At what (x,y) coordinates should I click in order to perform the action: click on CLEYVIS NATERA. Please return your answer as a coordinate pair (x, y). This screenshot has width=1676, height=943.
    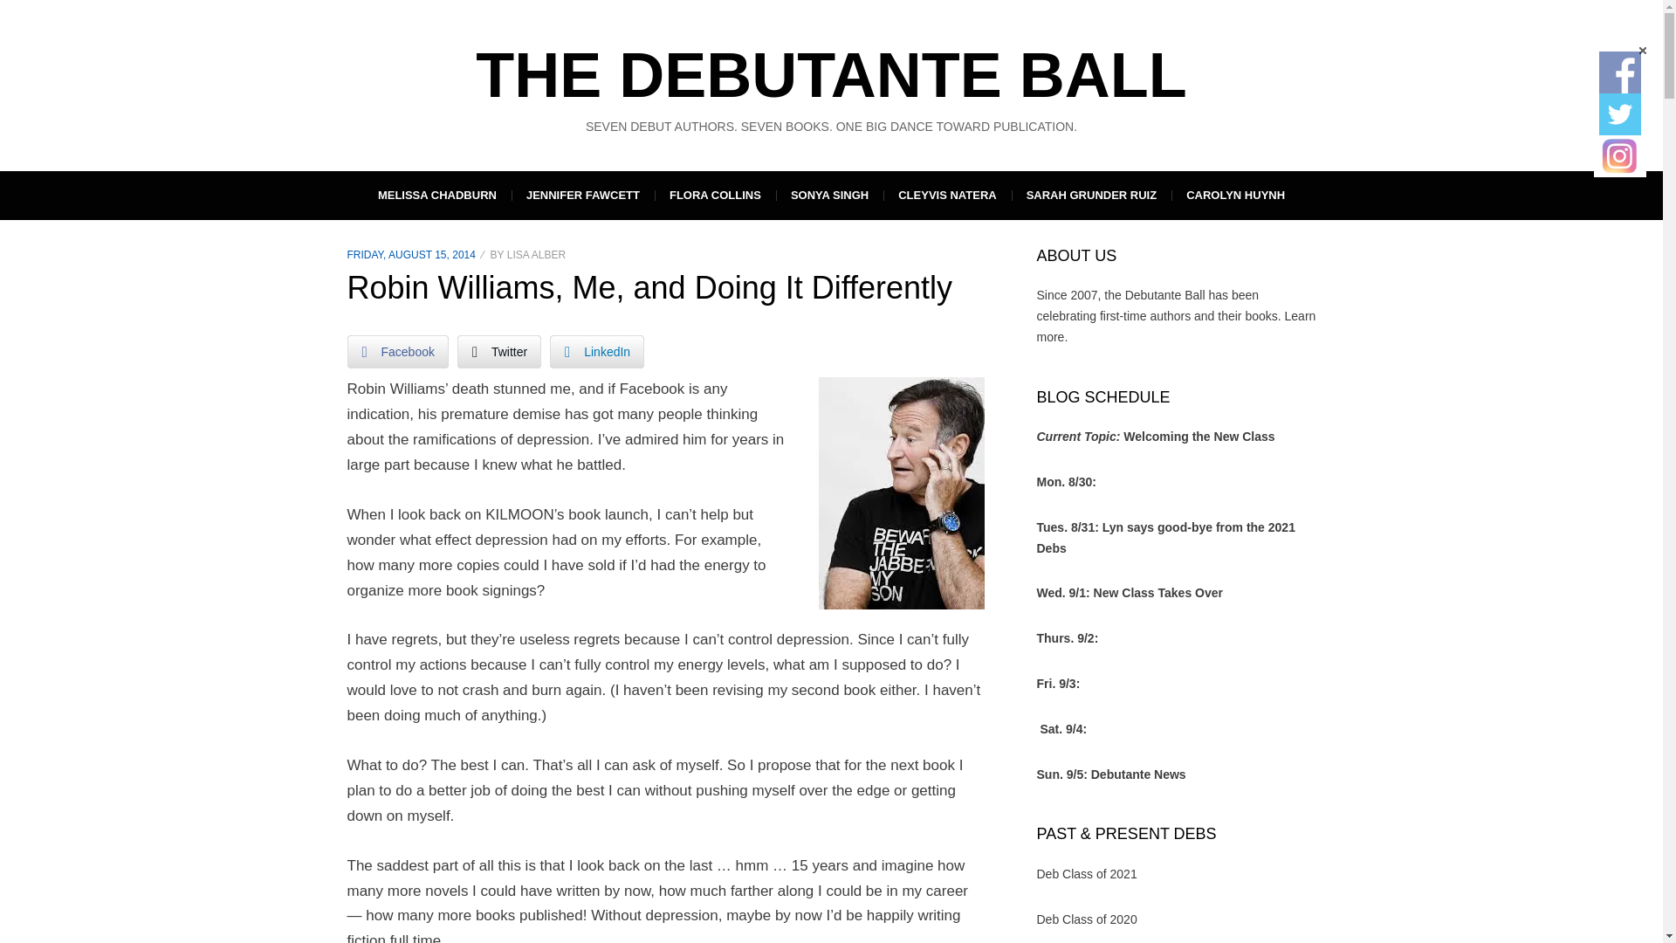
    Looking at the image, I should click on (946, 195).